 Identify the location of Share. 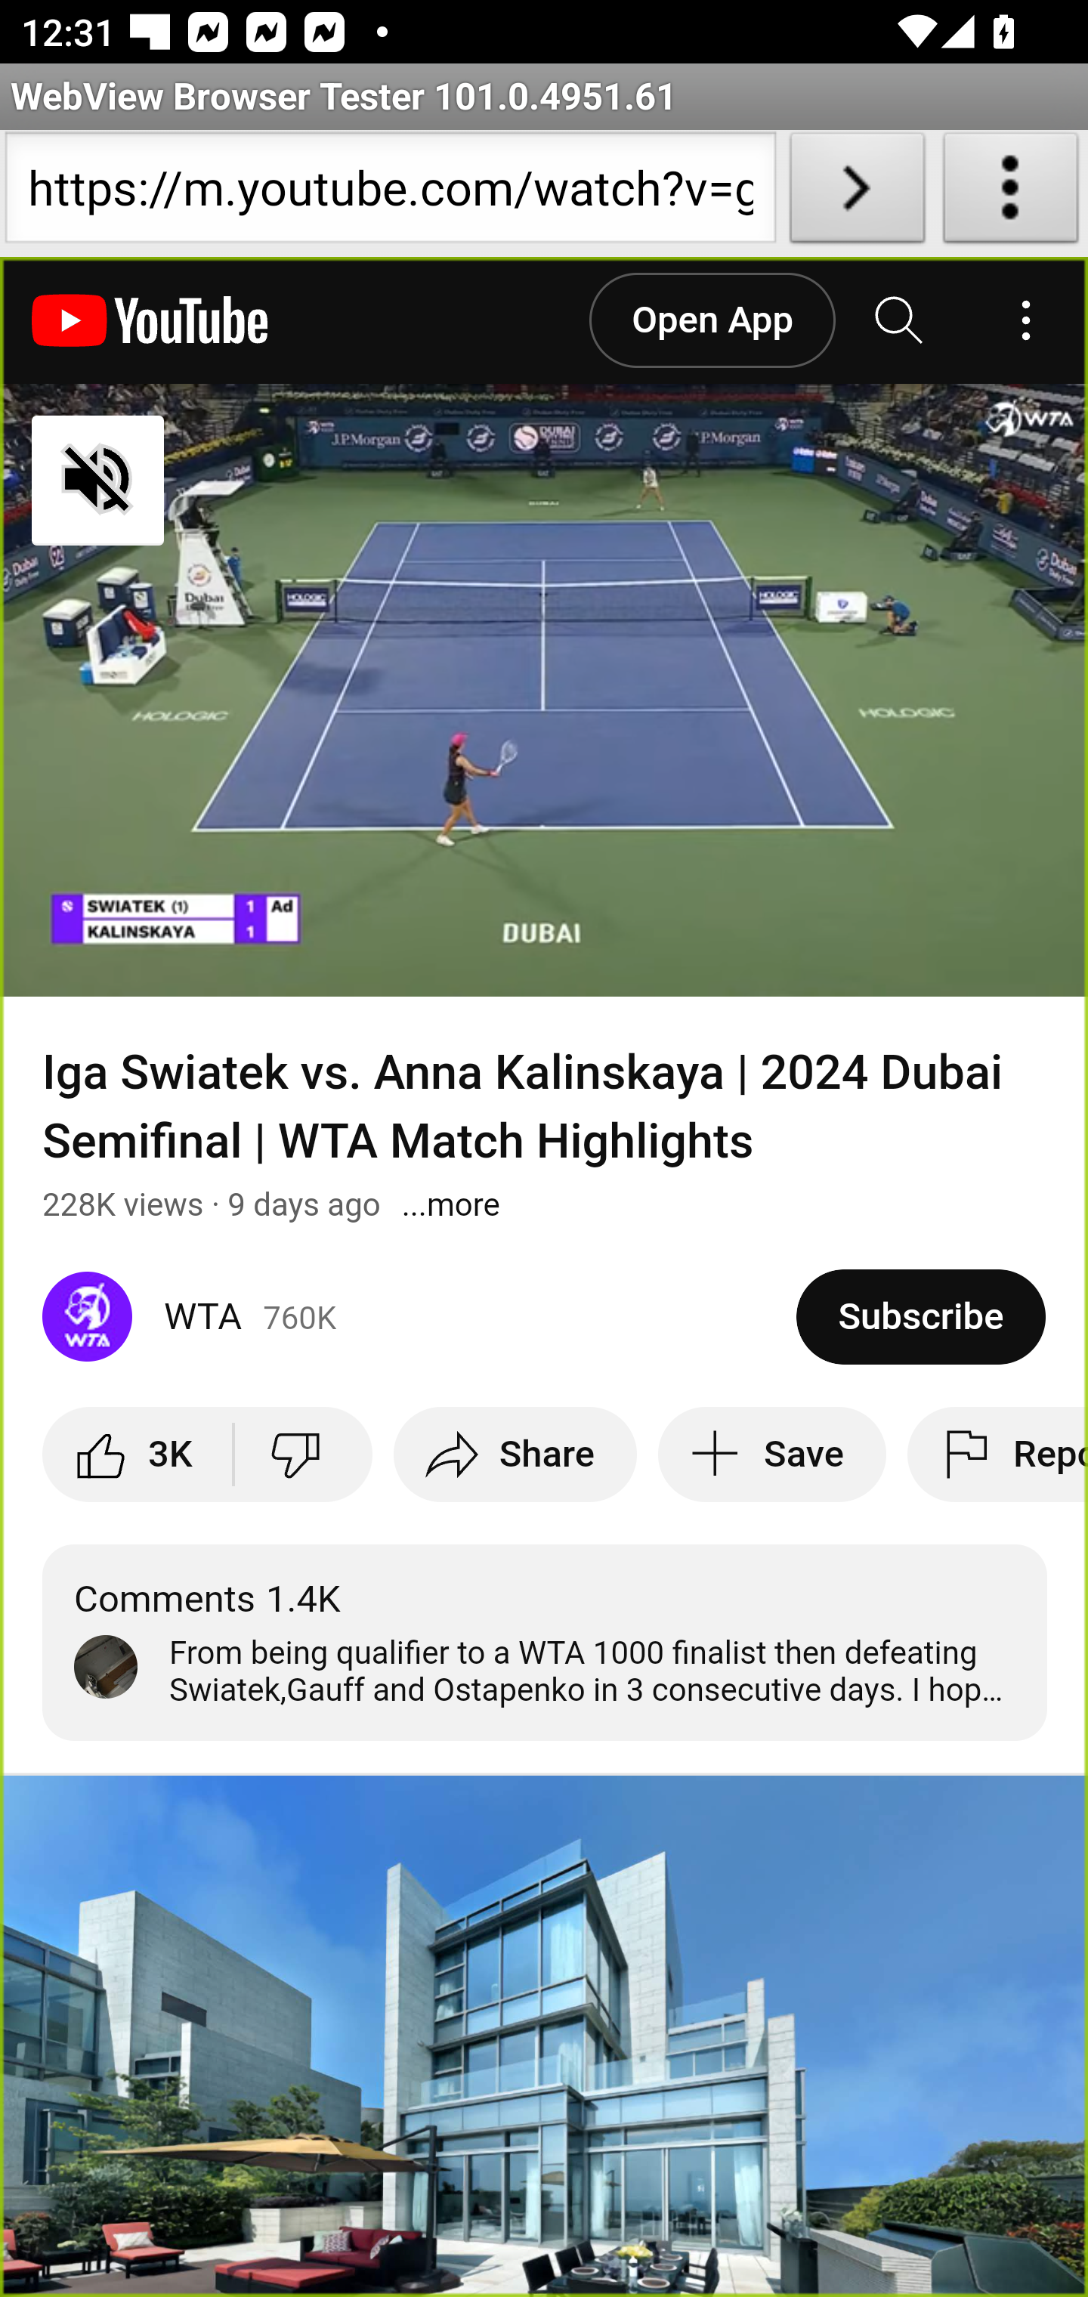
(515, 1454).